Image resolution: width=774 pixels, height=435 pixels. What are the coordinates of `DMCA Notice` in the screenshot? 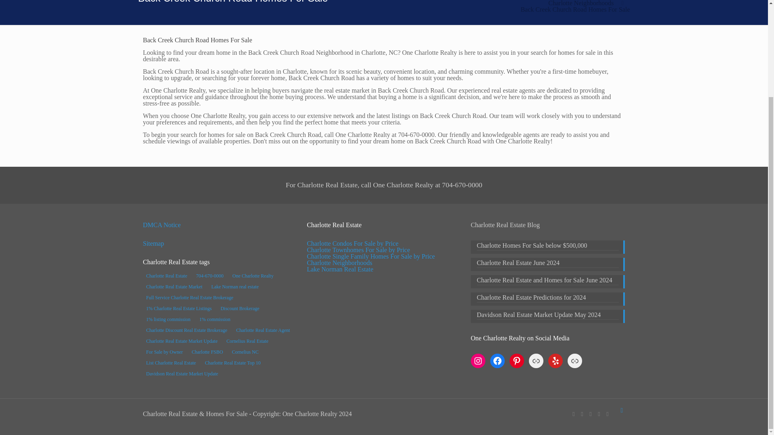 It's located at (161, 225).